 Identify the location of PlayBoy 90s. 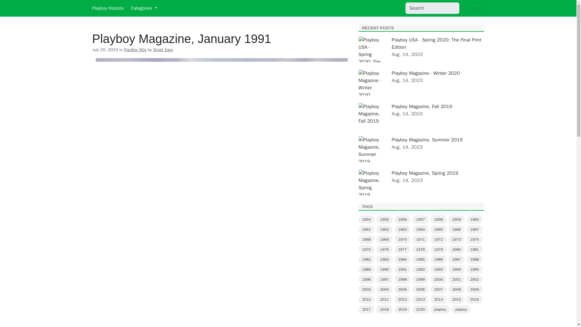
(135, 50).